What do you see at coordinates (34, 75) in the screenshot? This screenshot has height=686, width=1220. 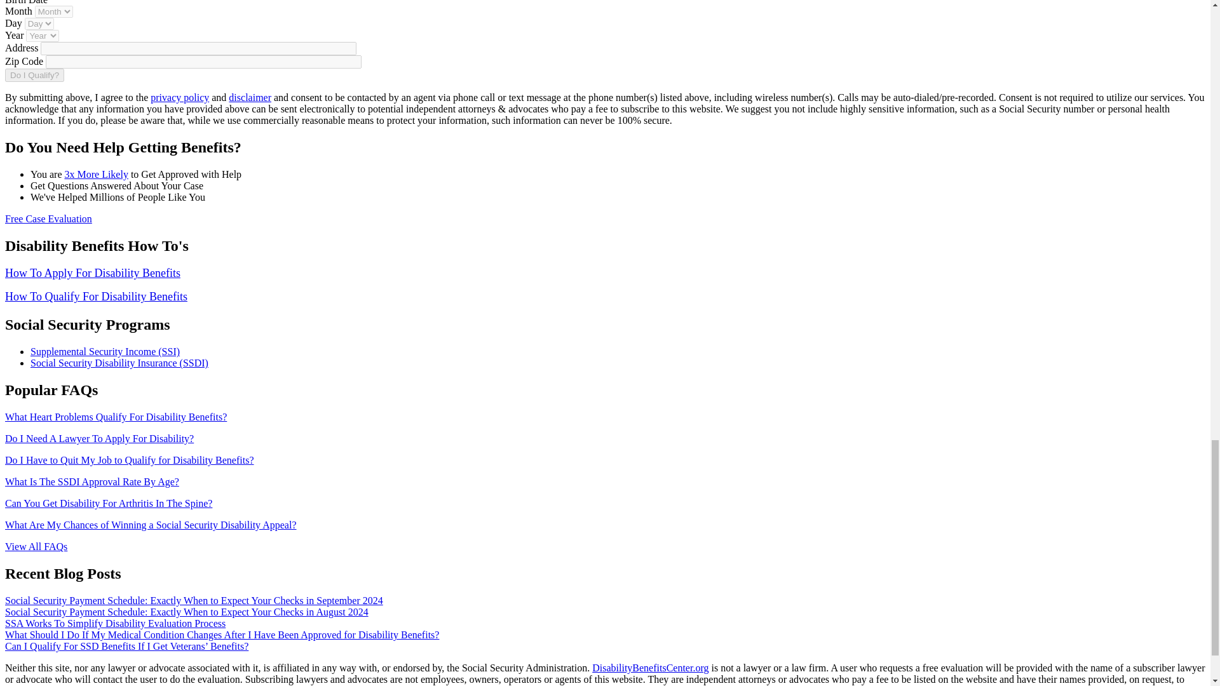 I see `Do I Qualify?` at bounding box center [34, 75].